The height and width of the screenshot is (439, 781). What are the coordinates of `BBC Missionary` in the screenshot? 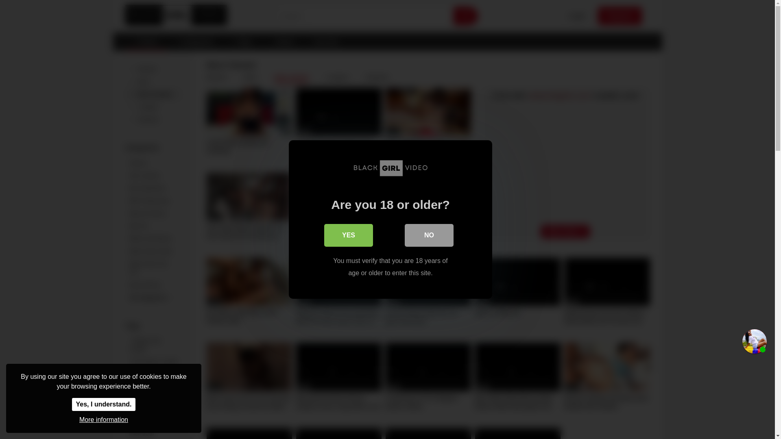 It's located at (153, 201).